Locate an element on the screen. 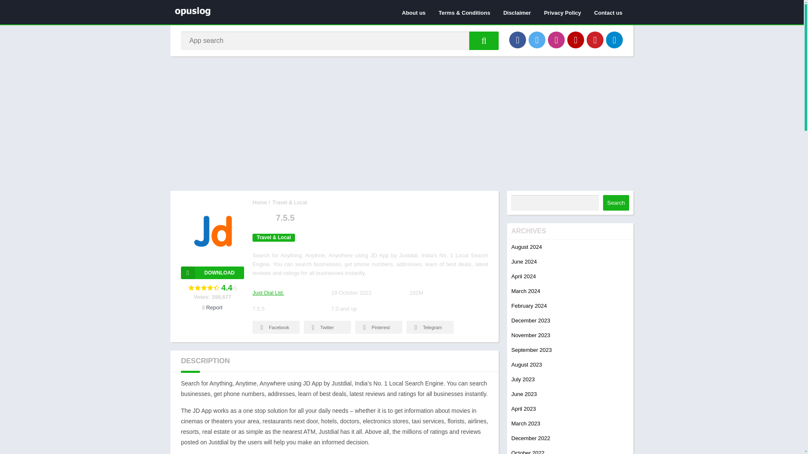 The image size is (808, 454). Twitter is located at coordinates (537, 40).